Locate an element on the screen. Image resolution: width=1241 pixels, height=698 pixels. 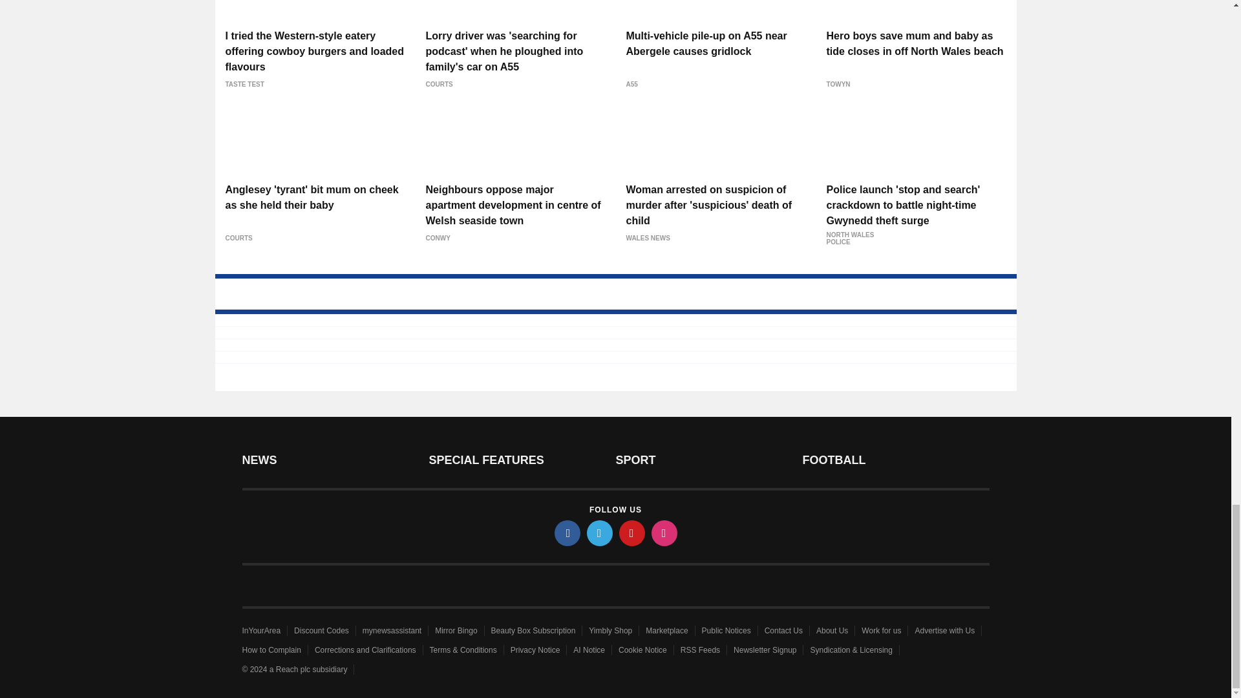
pinterest is located at coordinates (632, 533).